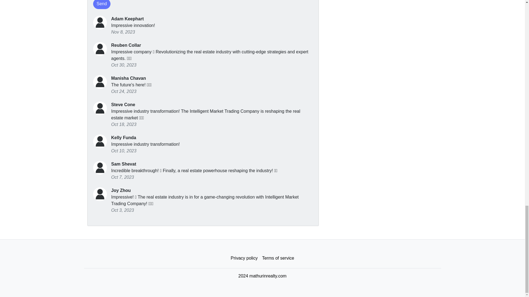 This screenshot has width=529, height=297. What do you see at coordinates (244, 258) in the screenshot?
I see `Privacy policy` at bounding box center [244, 258].